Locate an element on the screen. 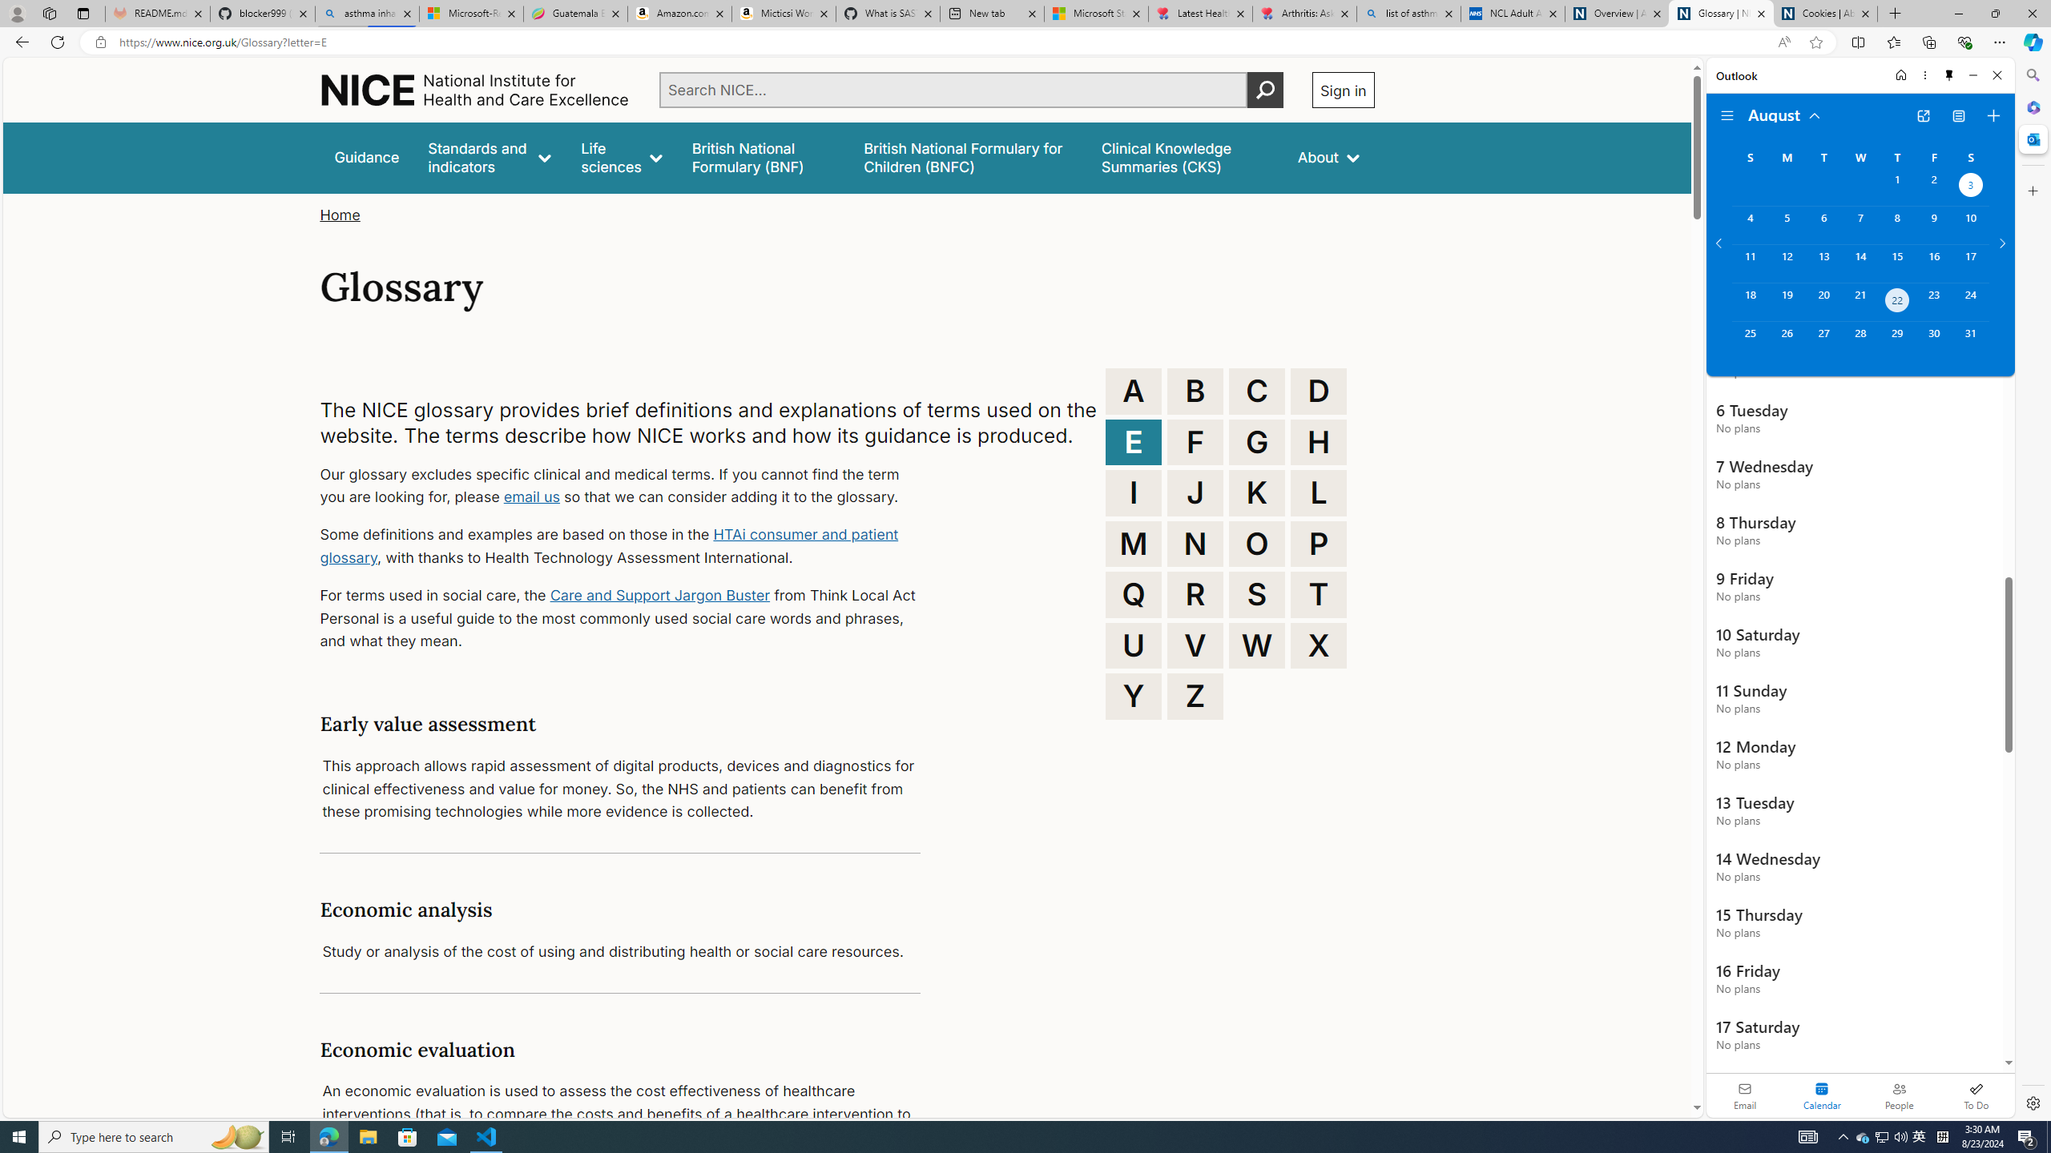 This screenshot has width=2051, height=1153. Personal Profile is located at coordinates (17, 13).